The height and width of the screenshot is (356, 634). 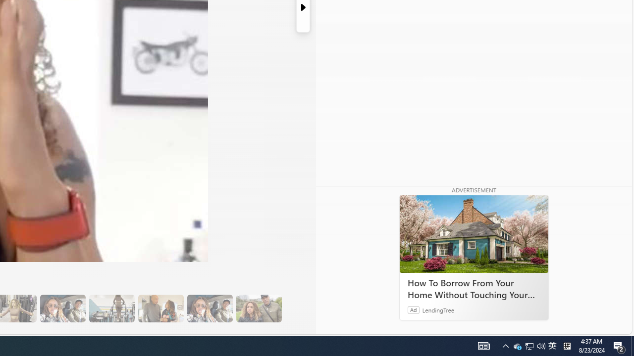 What do you see at coordinates (210, 309) in the screenshot?
I see `19 It Also Simplifies Thiings` at bounding box center [210, 309].